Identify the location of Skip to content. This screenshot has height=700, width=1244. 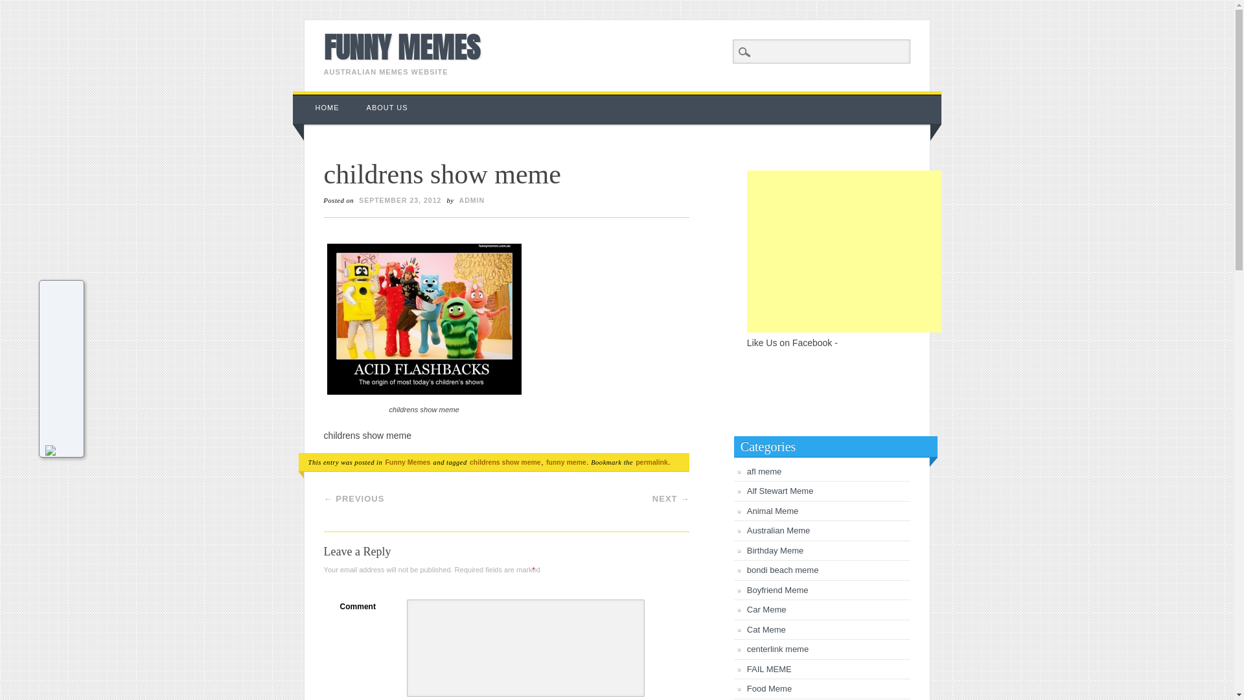
(323, 98).